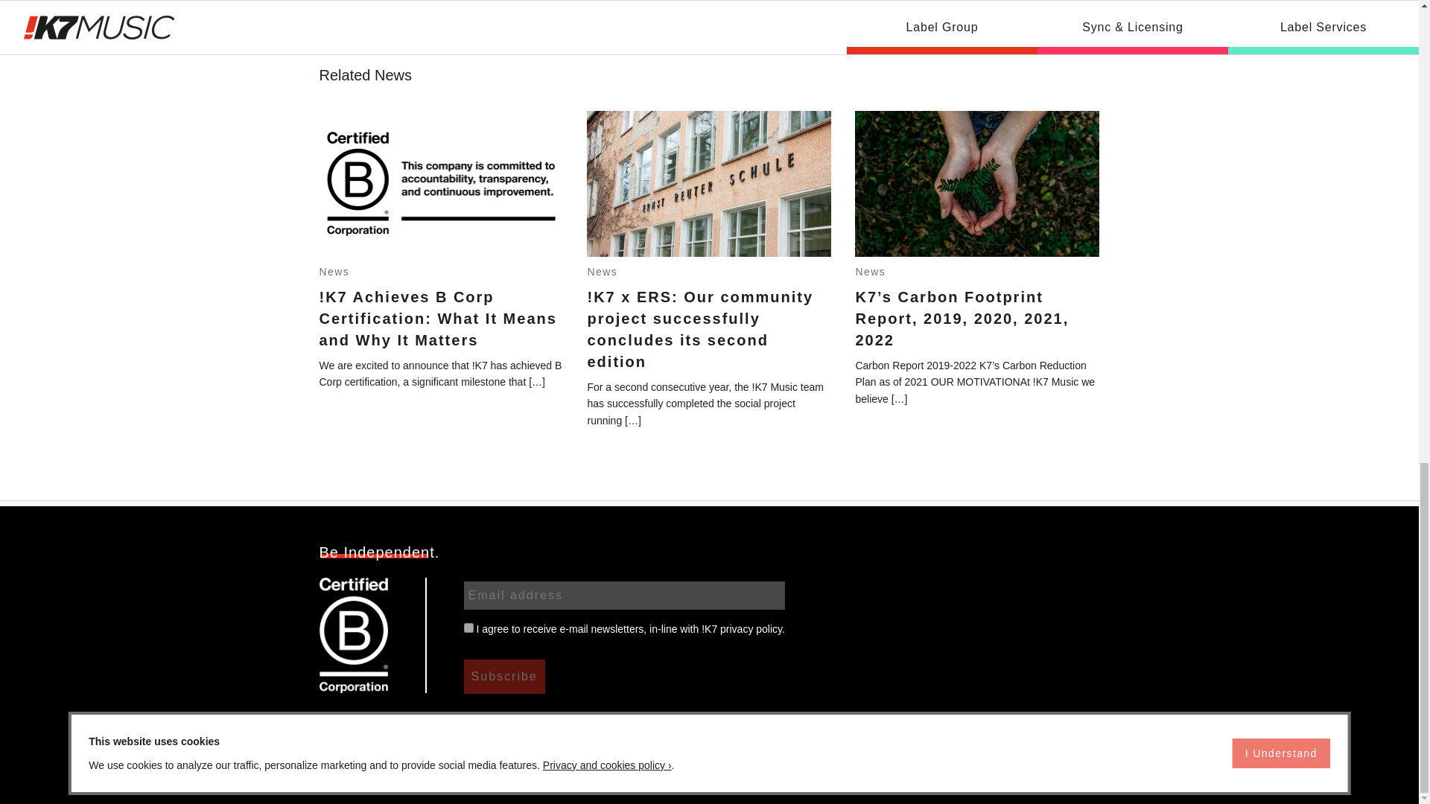 The image size is (1430, 804). Describe the element at coordinates (408, 735) in the screenshot. I see `Instagram` at that location.